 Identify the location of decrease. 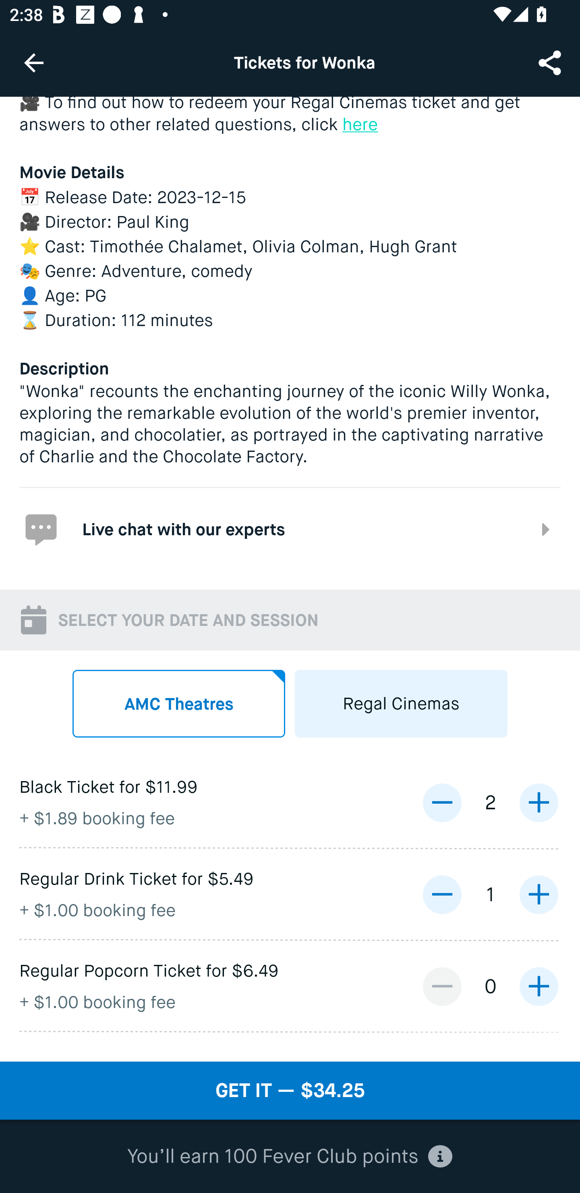
(442, 895).